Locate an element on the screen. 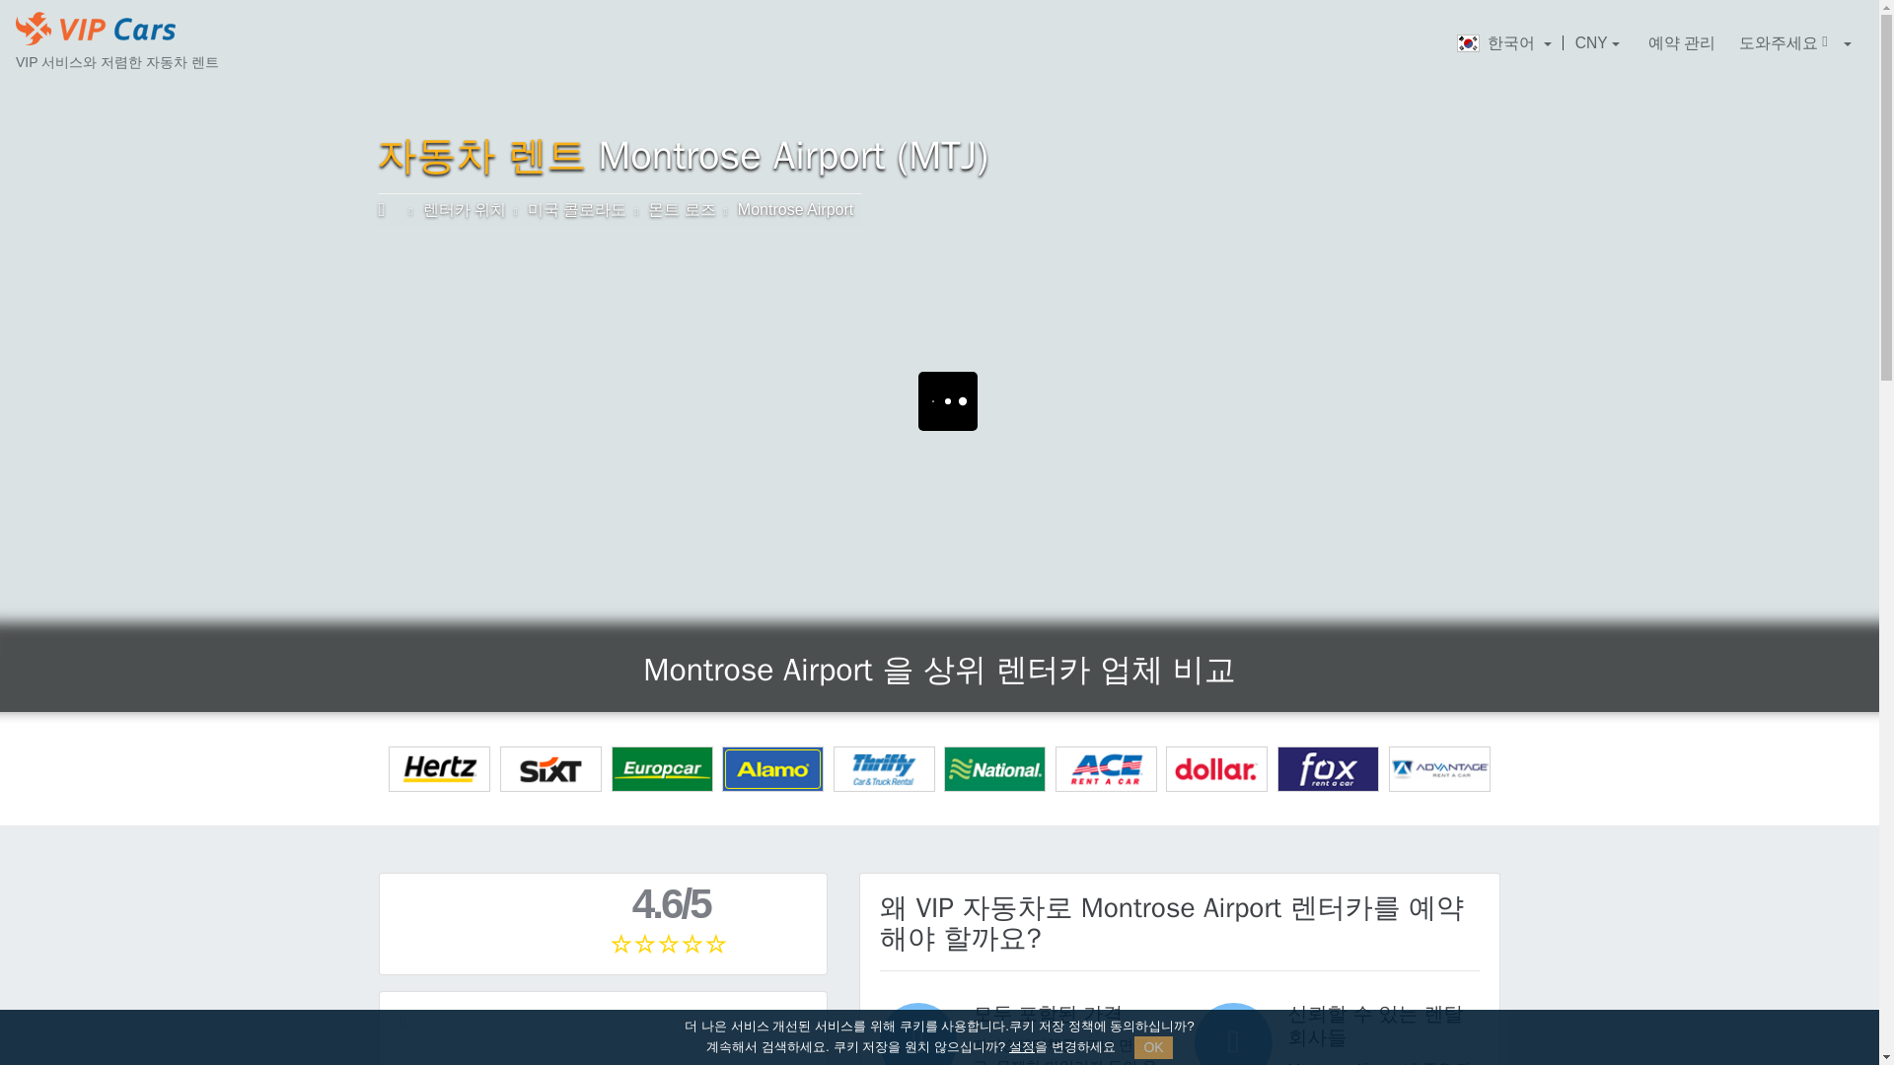 This screenshot has height=1065, width=1894. Thrifty is located at coordinates (884, 769).